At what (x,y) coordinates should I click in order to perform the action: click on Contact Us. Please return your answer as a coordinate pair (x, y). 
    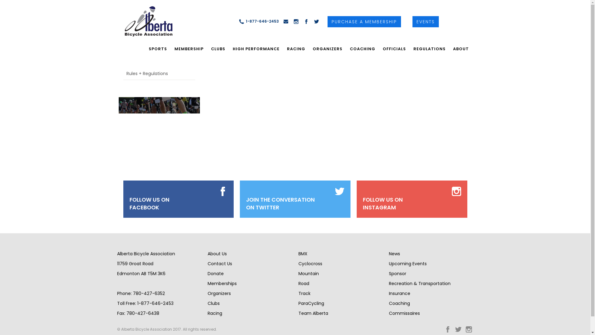
    Looking at the image, I should click on (220, 264).